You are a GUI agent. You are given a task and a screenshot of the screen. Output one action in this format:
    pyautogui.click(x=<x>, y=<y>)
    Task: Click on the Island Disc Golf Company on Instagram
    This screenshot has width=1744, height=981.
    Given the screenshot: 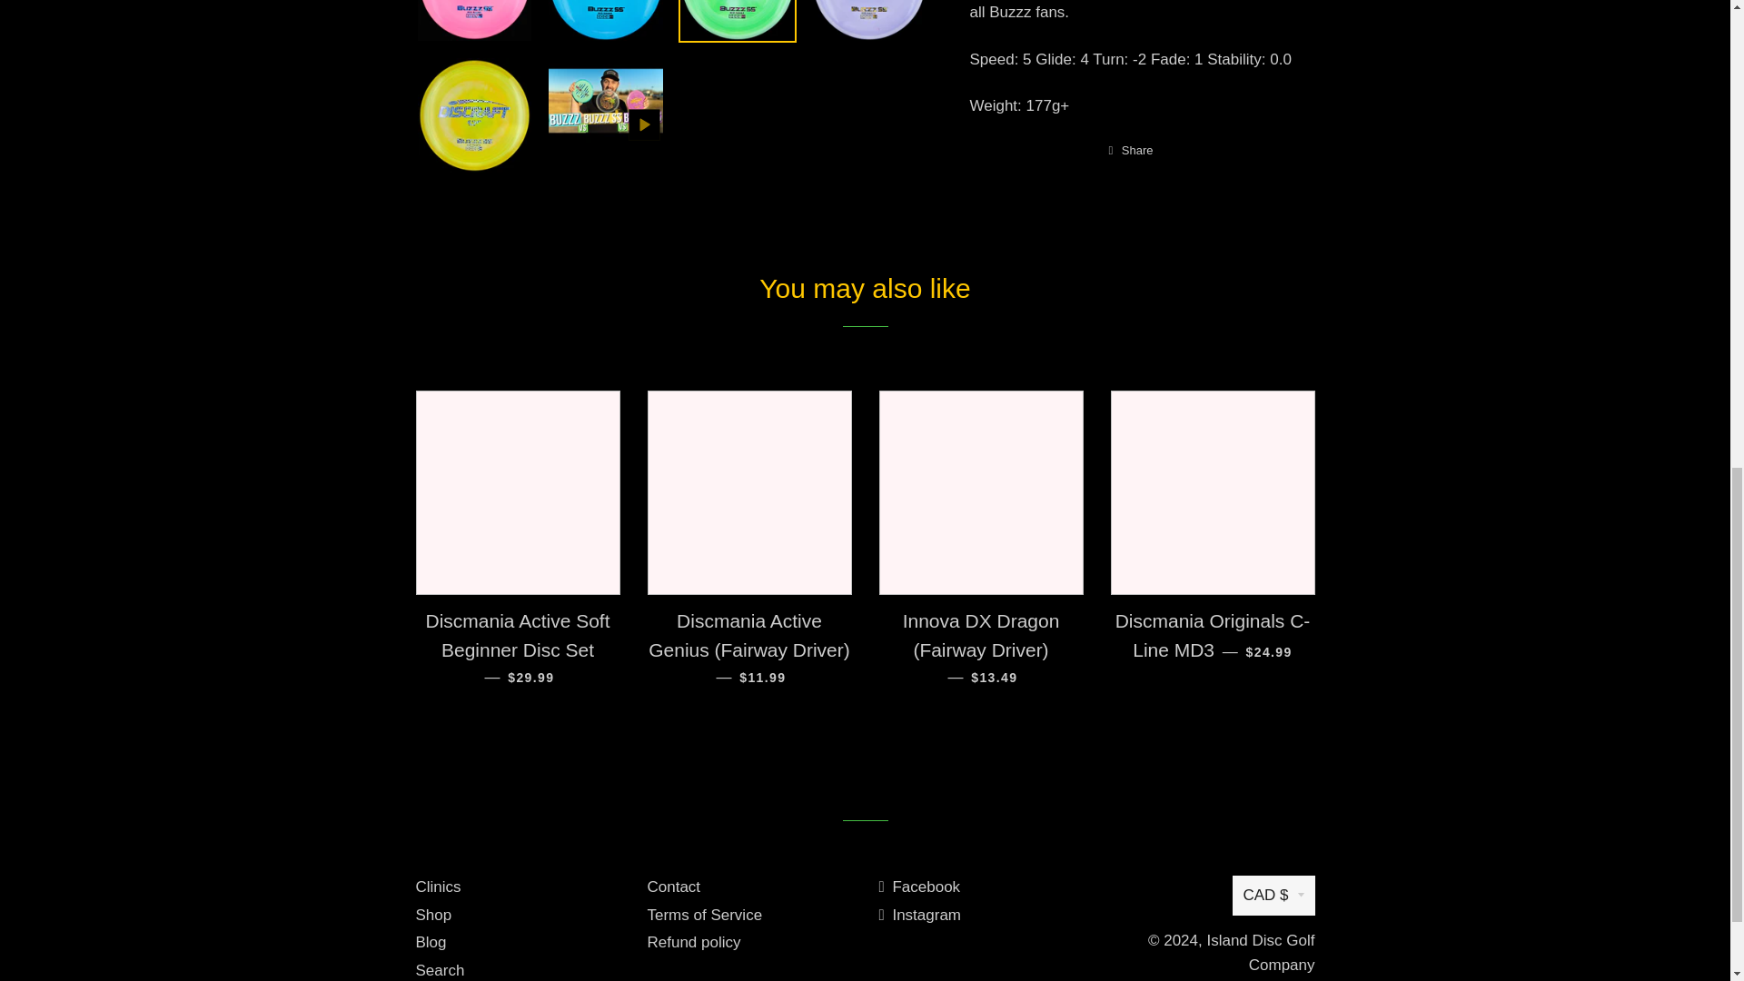 What is the action you would take?
    pyautogui.click(x=920, y=915)
    